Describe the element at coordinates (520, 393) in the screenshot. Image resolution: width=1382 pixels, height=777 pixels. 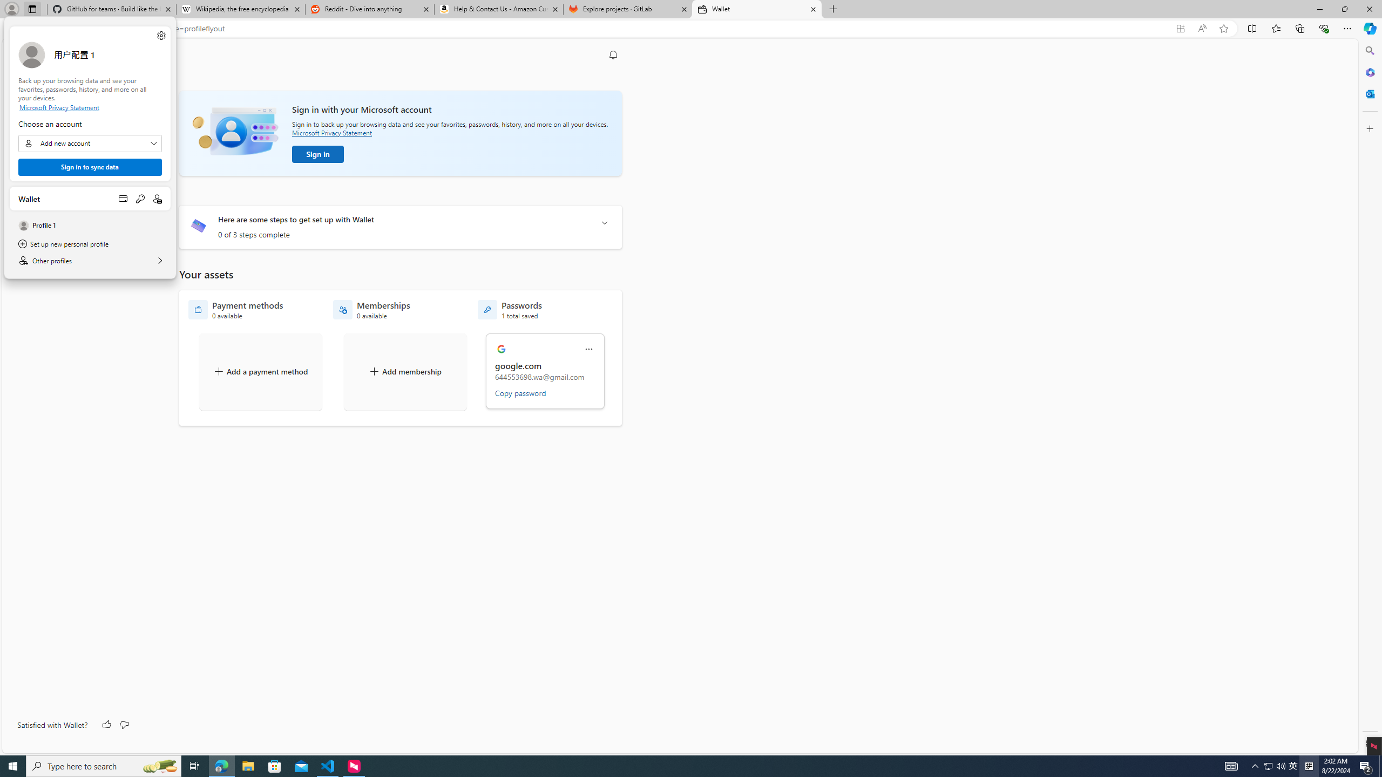
I see `Copy password` at that location.